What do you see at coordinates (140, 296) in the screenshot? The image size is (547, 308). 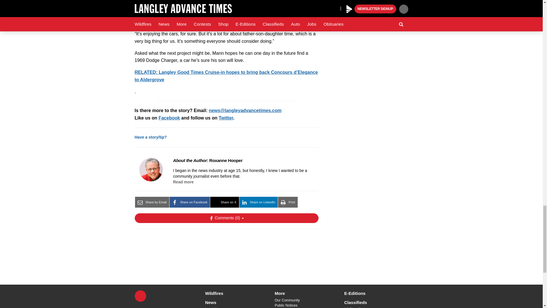 I see `X` at bounding box center [140, 296].